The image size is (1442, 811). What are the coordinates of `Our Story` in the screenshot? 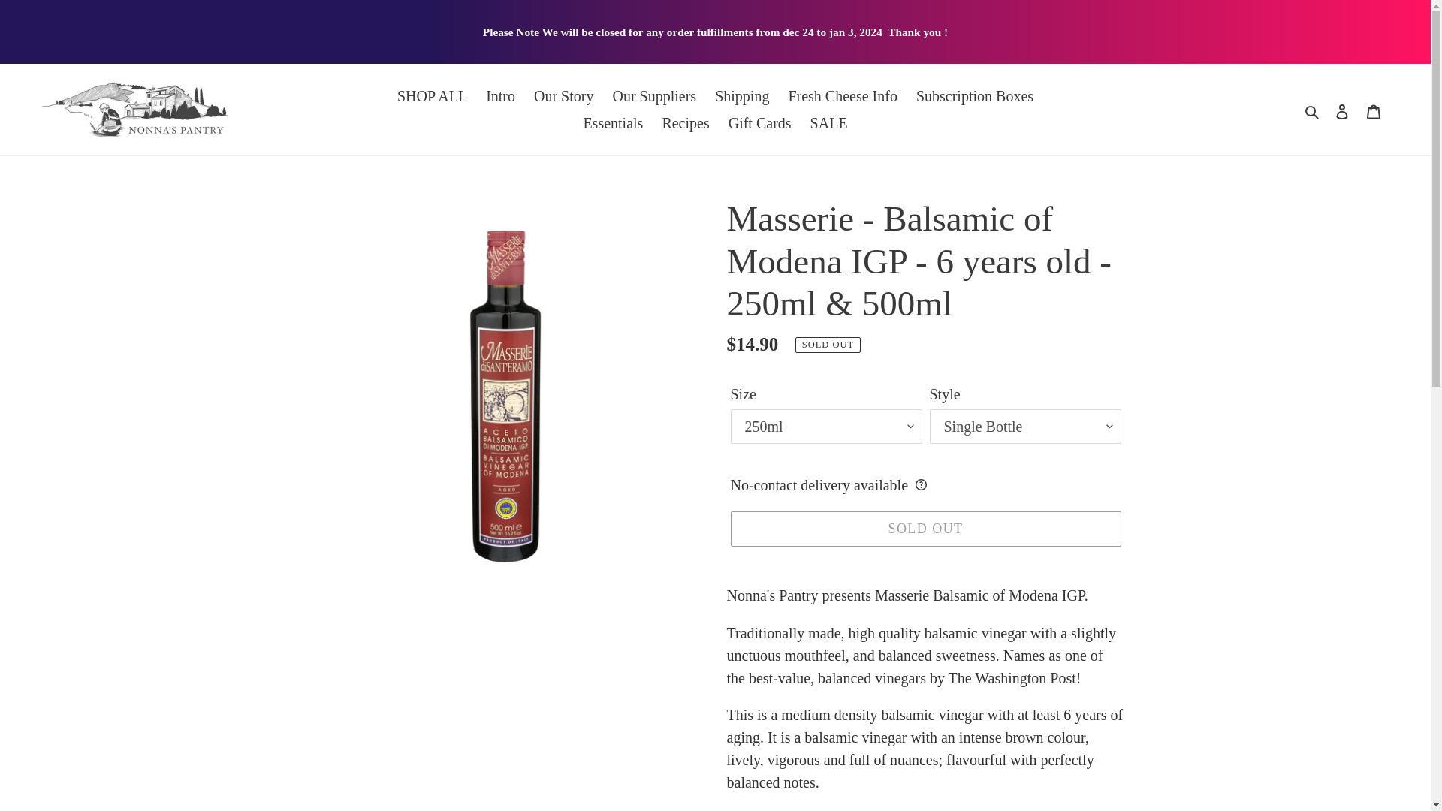 It's located at (563, 96).